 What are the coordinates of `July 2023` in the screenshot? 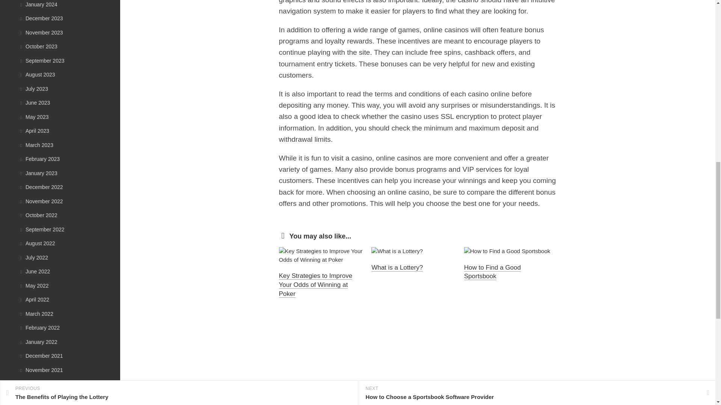 It's located at (33, 88).